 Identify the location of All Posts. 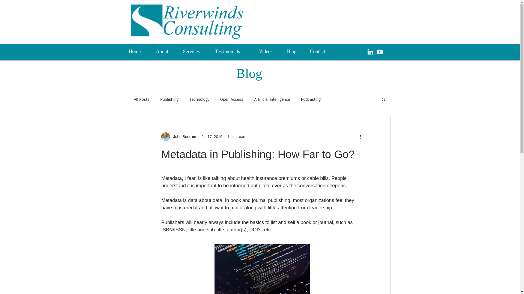
(141, 99).